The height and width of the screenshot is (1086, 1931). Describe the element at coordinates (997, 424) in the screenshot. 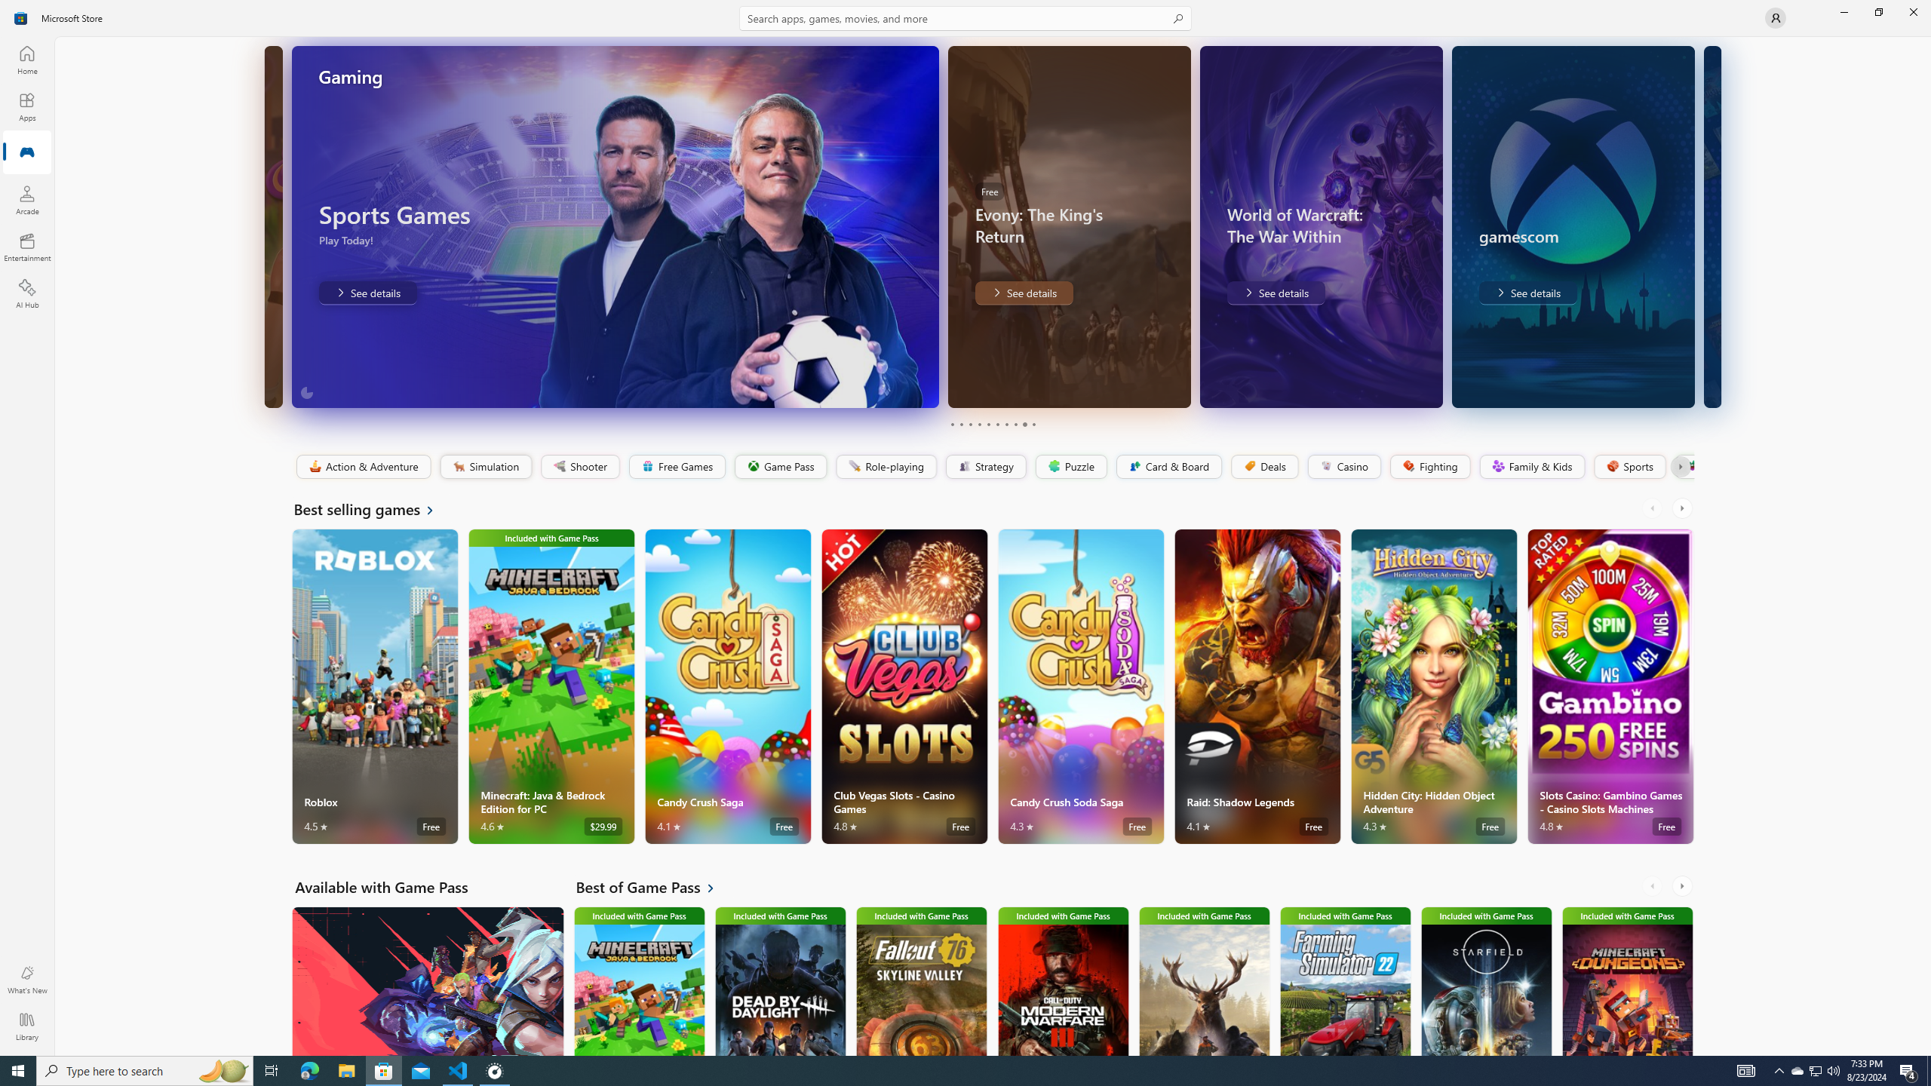

I see `Page 6` at that location.